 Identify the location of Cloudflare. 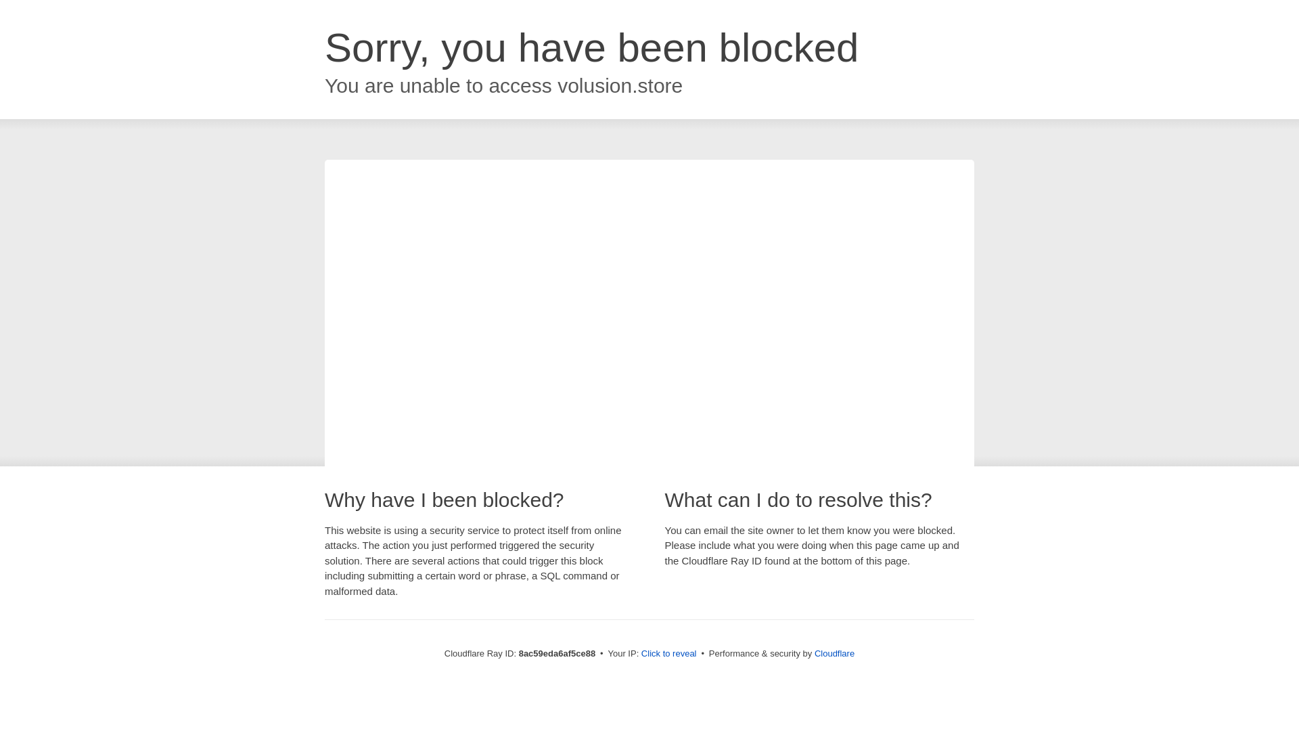
(834, 653).